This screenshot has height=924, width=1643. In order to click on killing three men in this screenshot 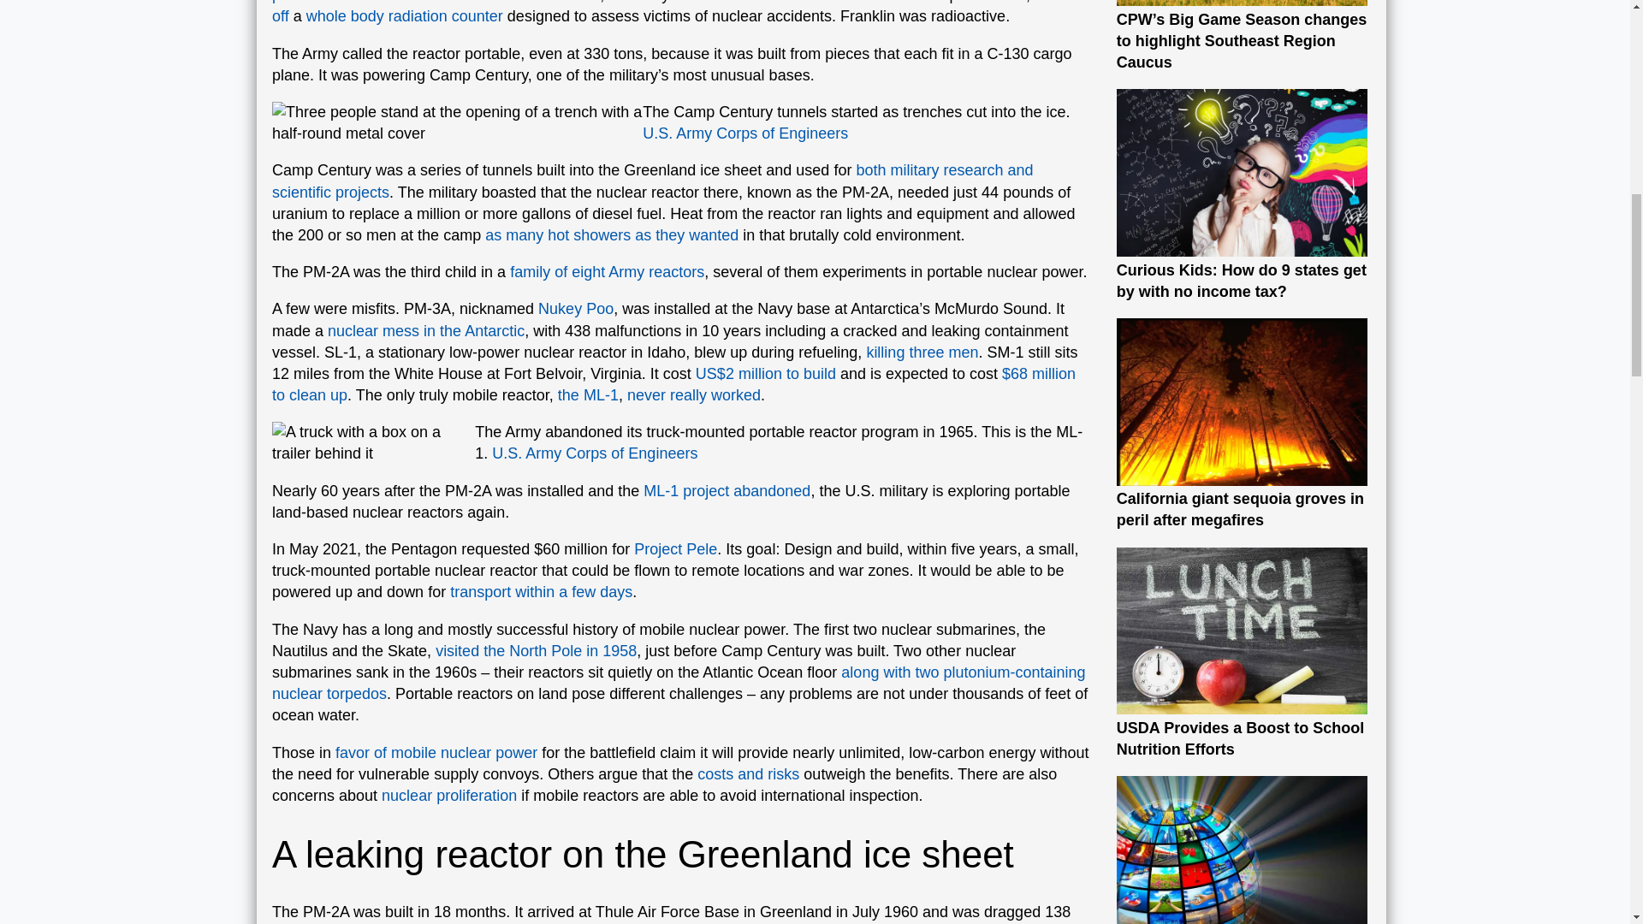, I will do `click(921, 352)`.